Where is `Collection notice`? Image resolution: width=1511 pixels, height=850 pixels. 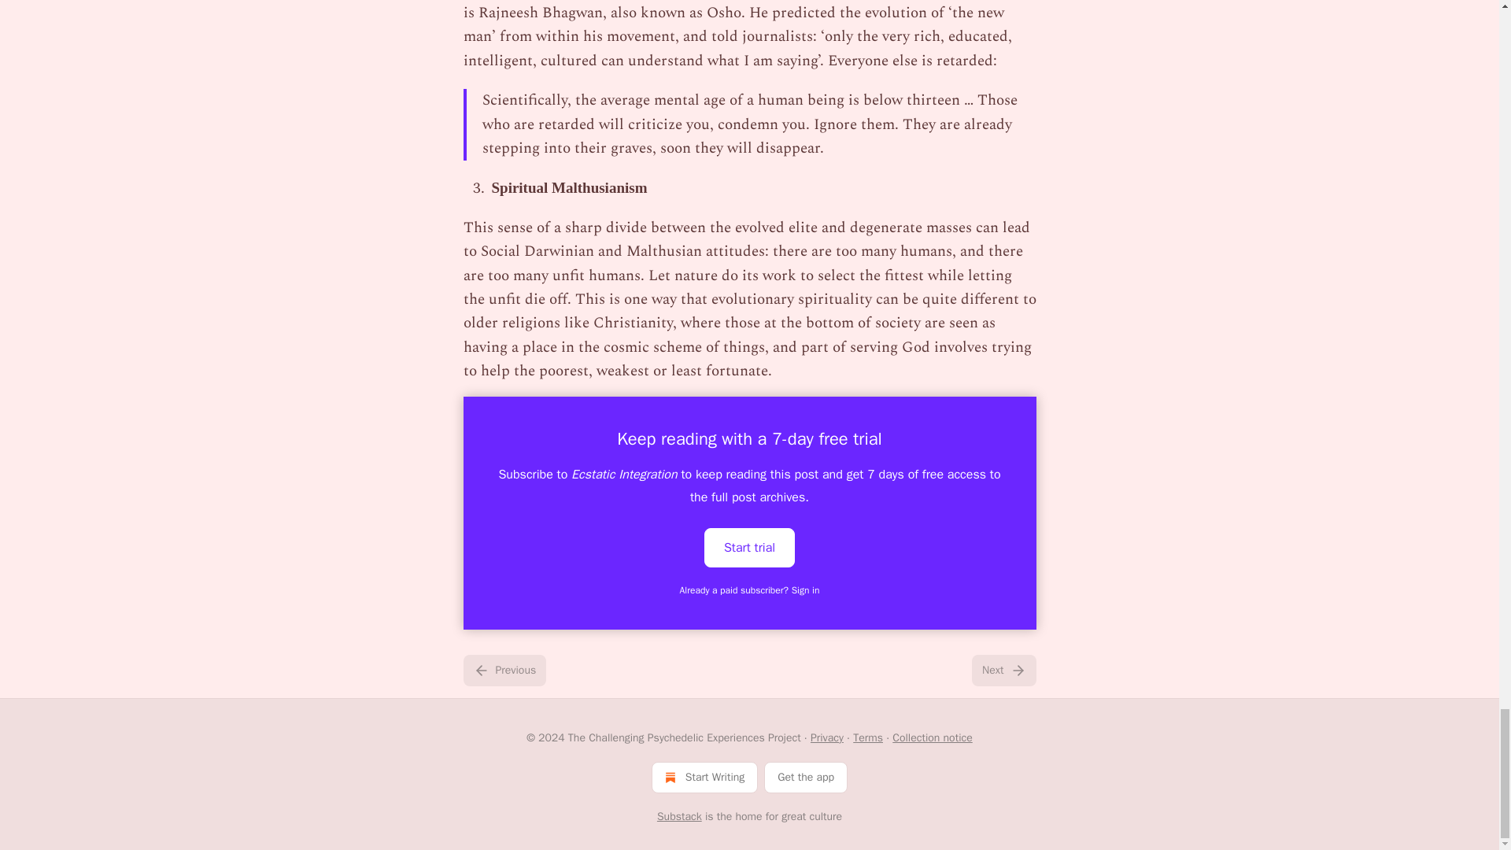 Collection notice is located at coordinates (932, 737).